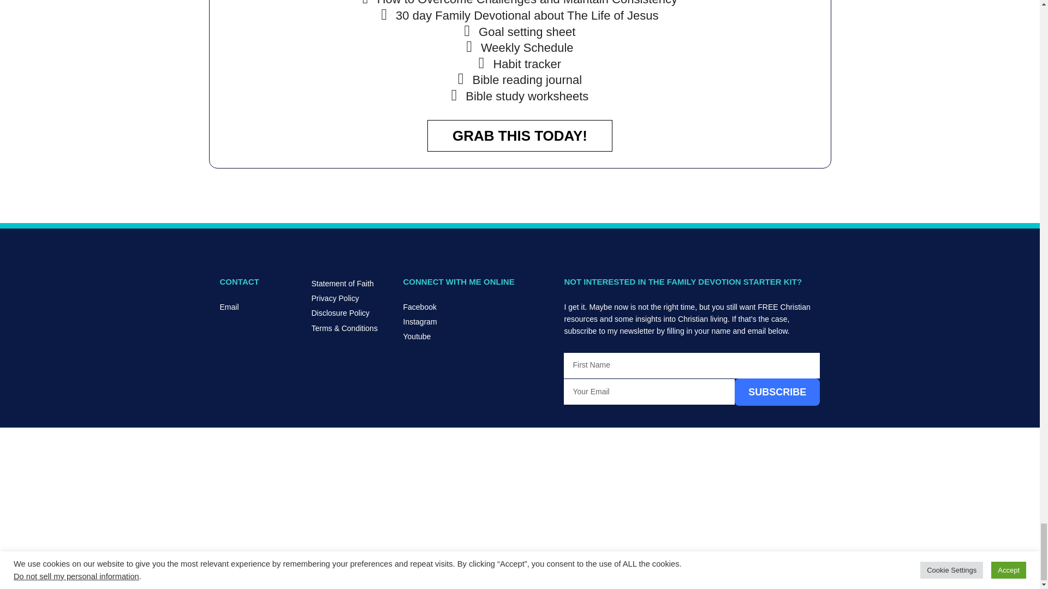 This screenshot has height=589, width=1048. I want to click on Statement of Faith, so click(352, 284).